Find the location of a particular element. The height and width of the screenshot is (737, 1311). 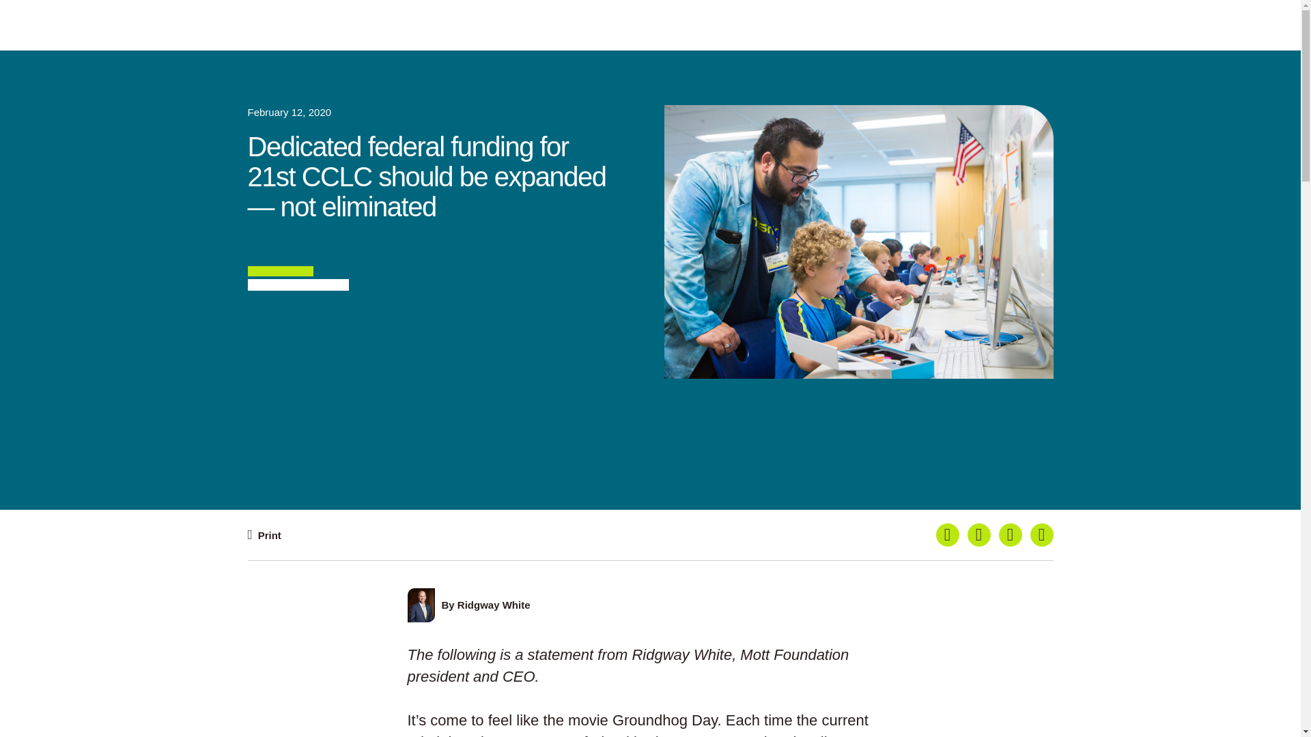

Ridgway White is located at coordinates (494, 605).